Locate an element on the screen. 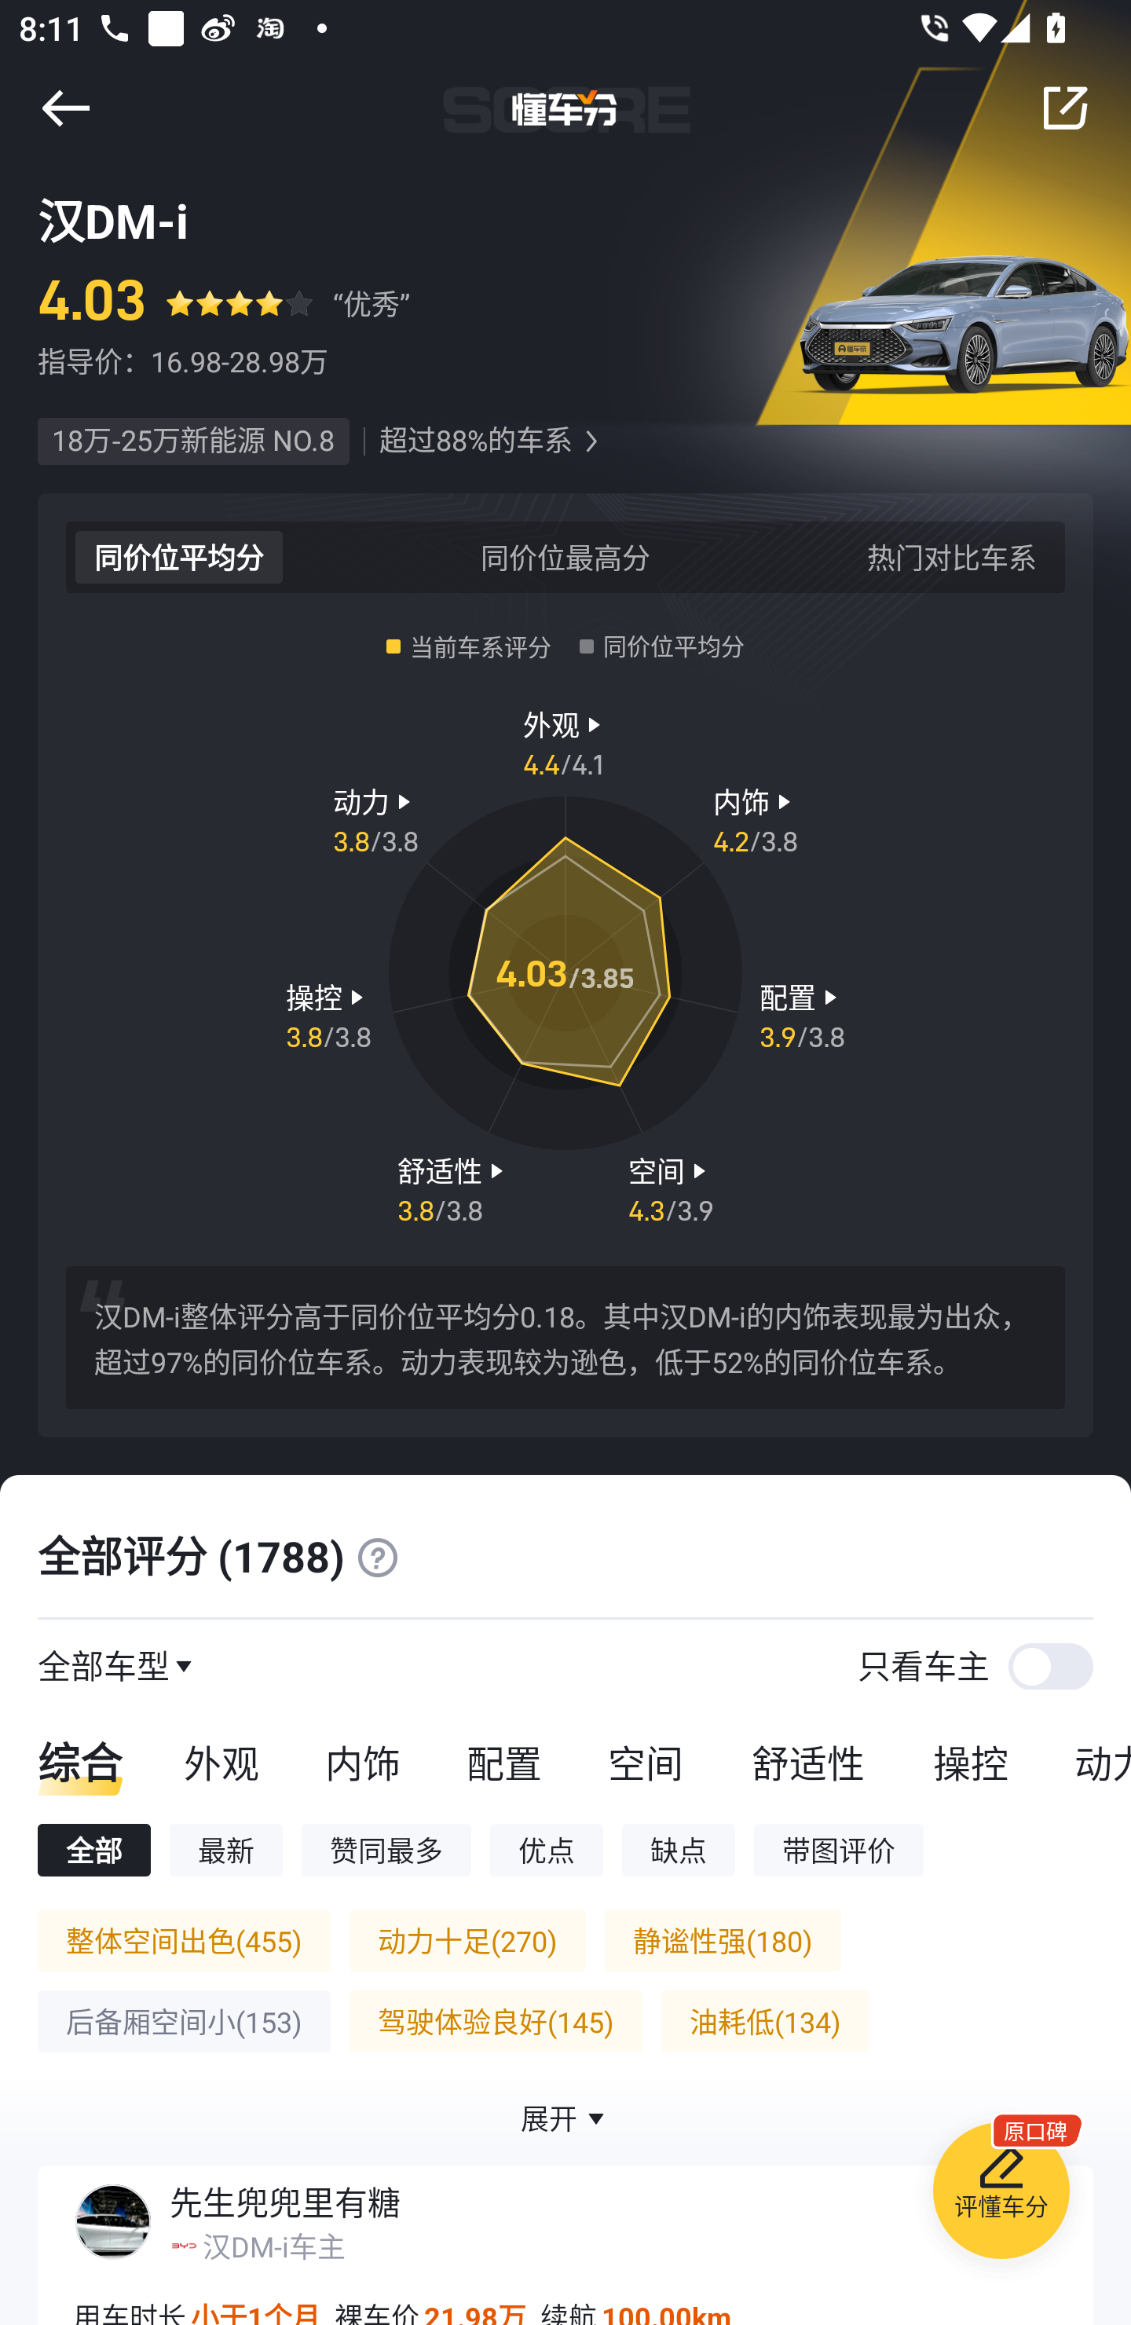 The image size is (1131, 2325). 全部 is located at coordinates (93, 1849).